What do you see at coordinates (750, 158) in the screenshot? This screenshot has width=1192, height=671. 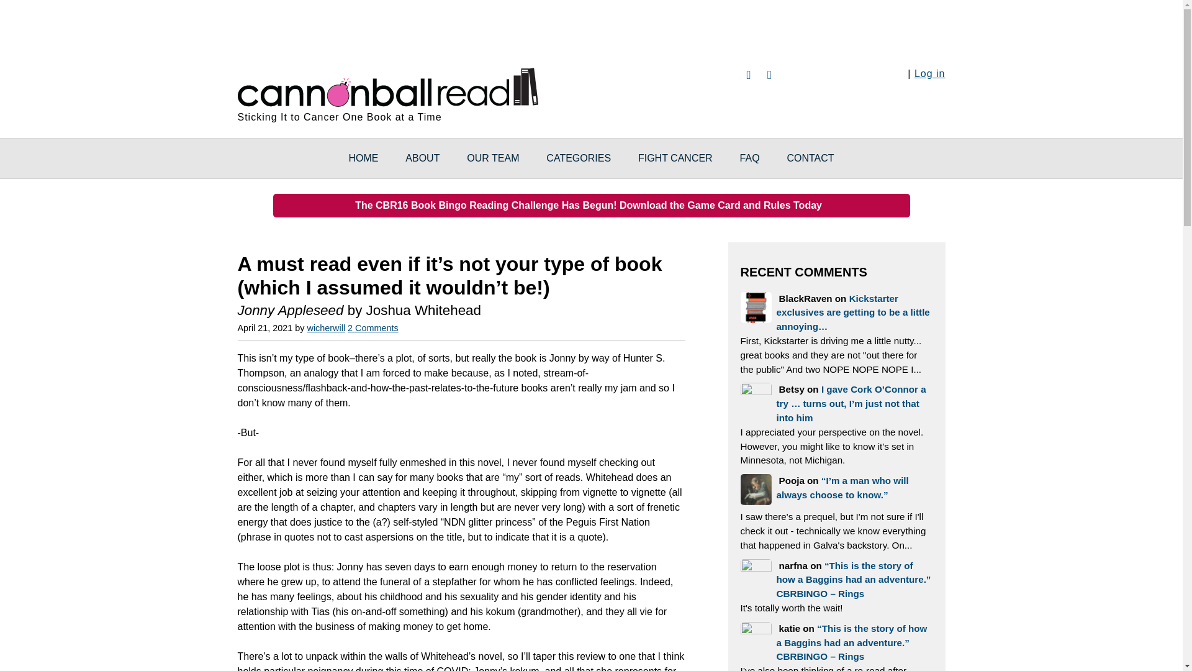 I see `FAQ` at bounding box center [750, 158].